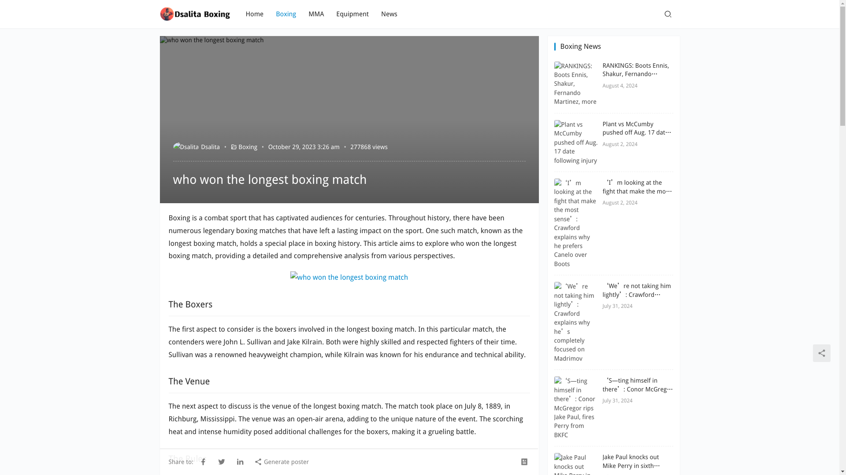 This screenshot has width=846, height=475. What do you see at coordinates (286, 14) in the screenshot?
I see `Boxing` at bounding box center [286, 14].